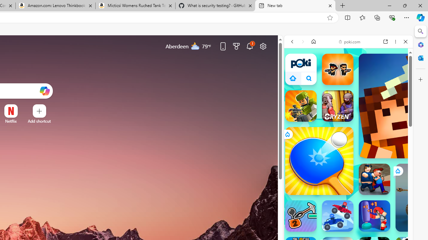 Image resolution: width=428 pixels, height=240 pixels. Describe the element at coordinates (338, 69) in the screenshot. I see `Zombie Rush` at that location.